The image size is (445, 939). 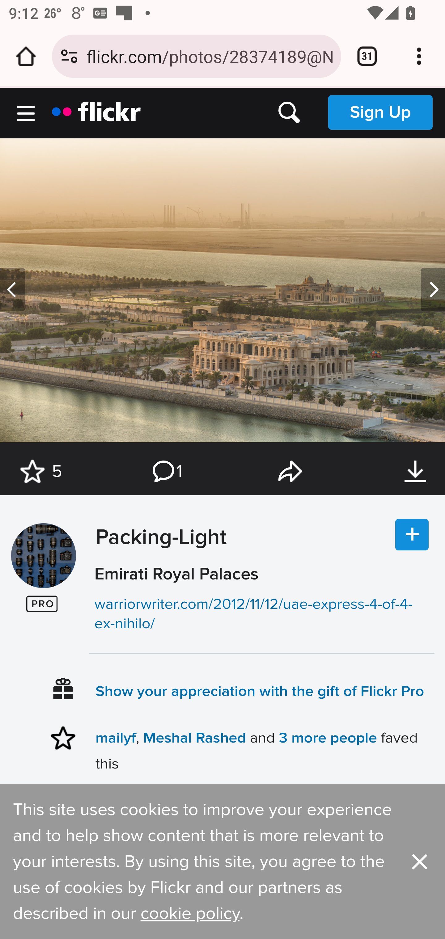 What do you see at coordinates (209, 56) in the screenshot?
I see `flickr.com/photos/28374189@N06/8180345851` at bounding box center [209, 56].